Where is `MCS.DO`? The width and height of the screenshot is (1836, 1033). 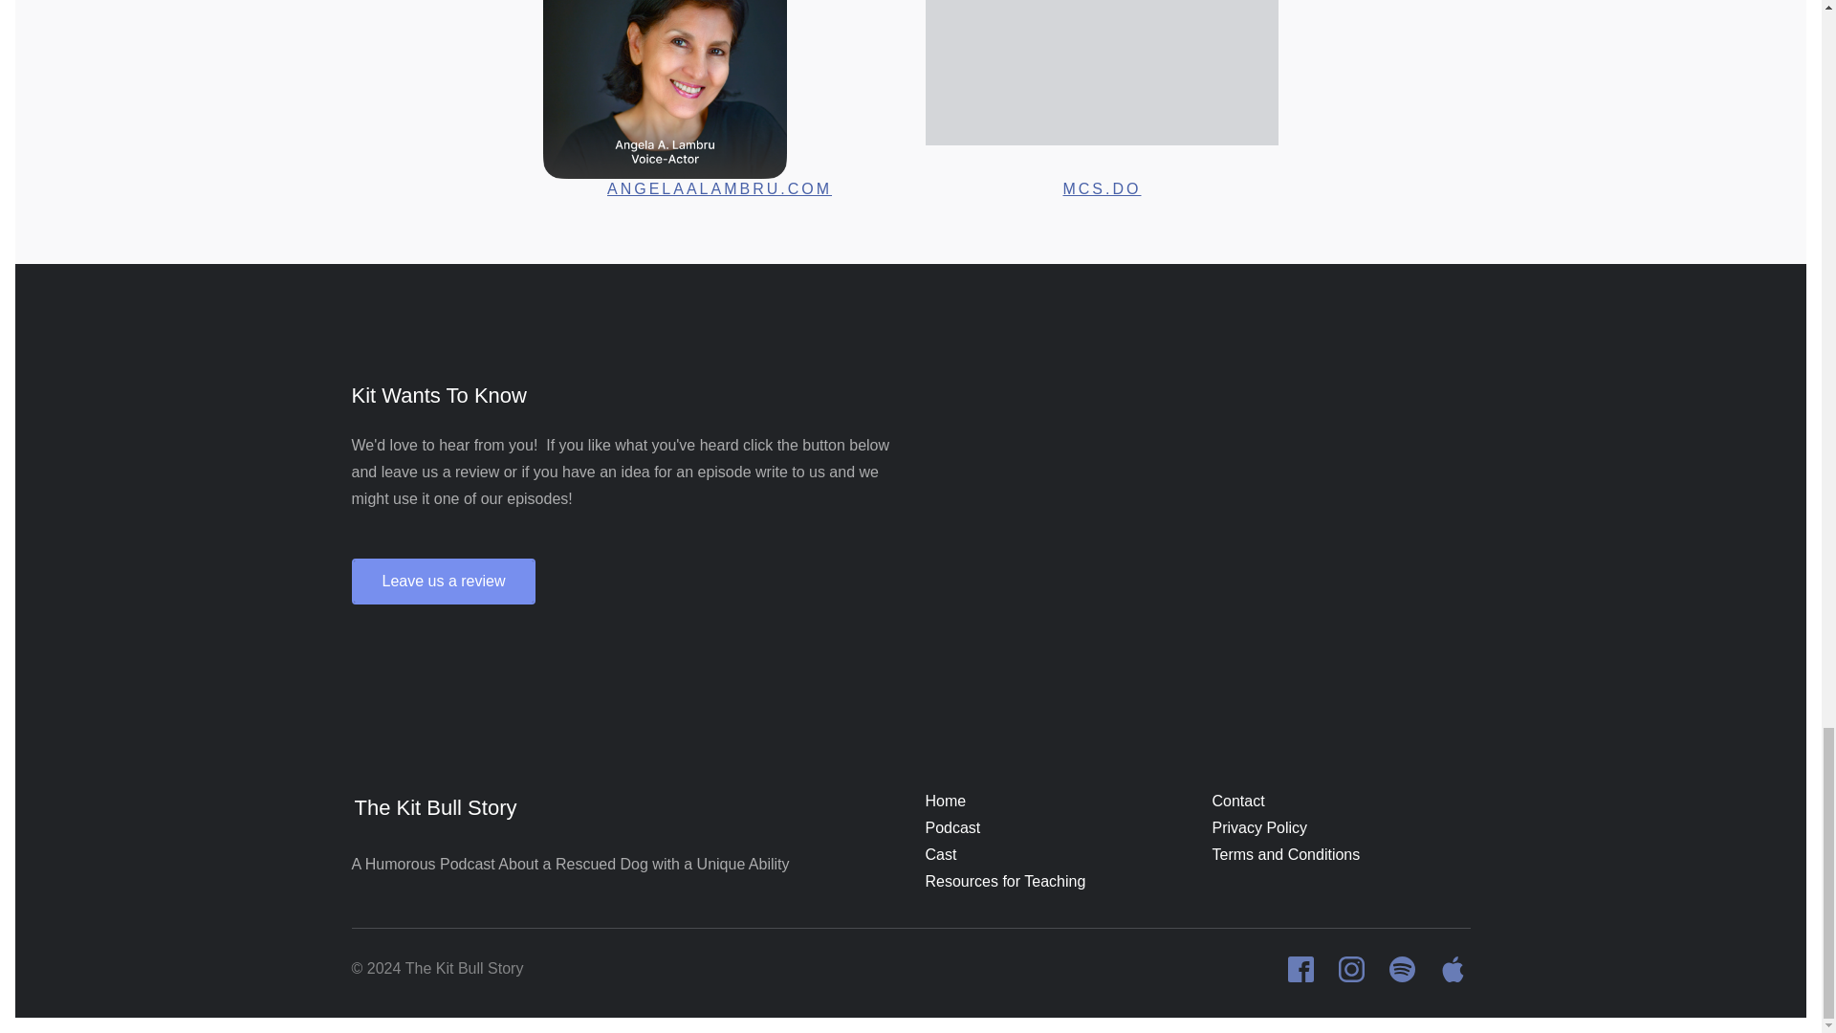
MCS.DO is located at coordinates (1102, 189).